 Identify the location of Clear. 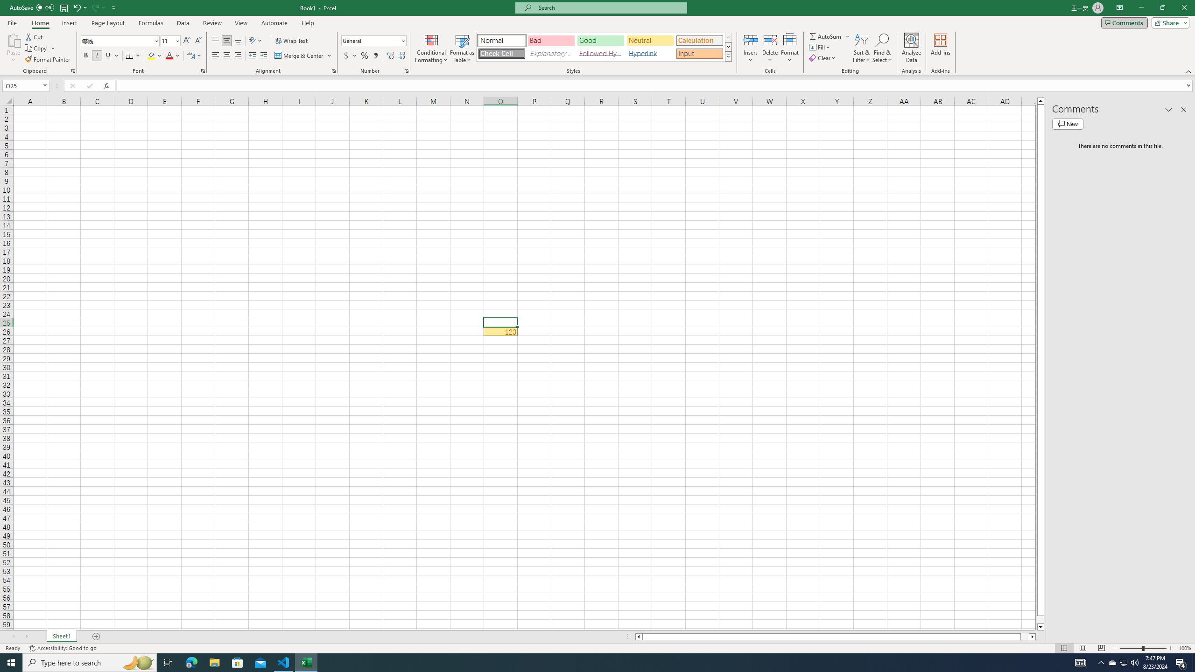
(823, 58).